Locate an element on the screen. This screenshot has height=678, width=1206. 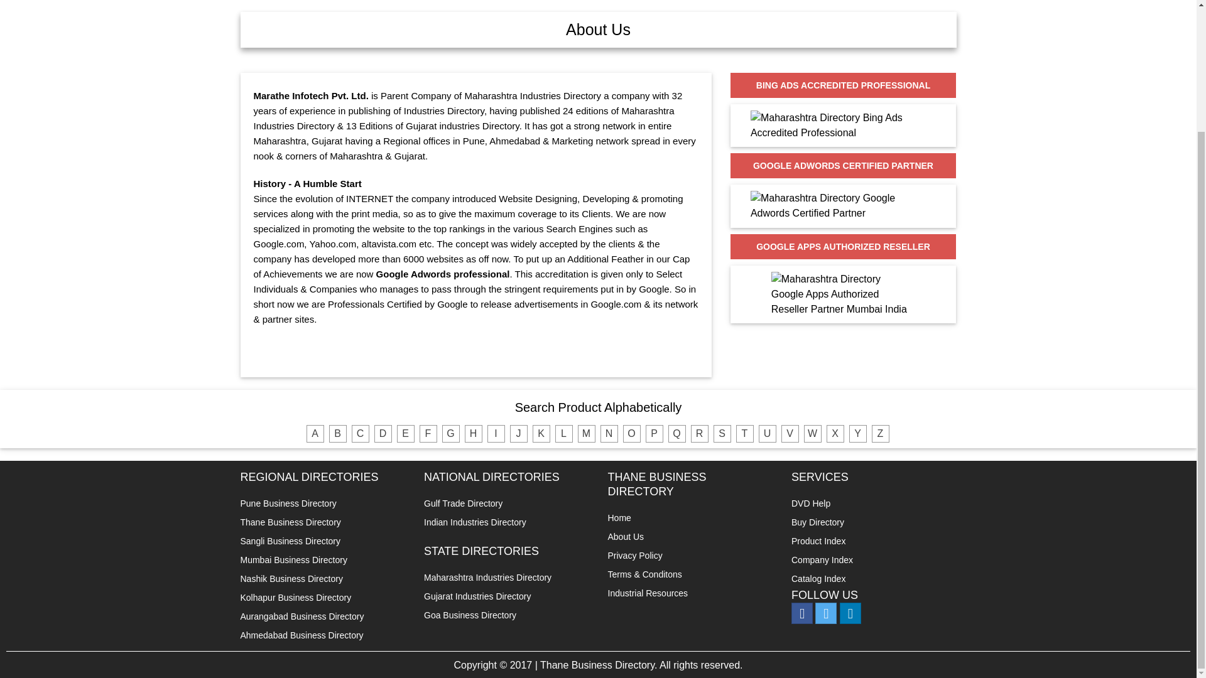
C is located at coordinates (361, 434).